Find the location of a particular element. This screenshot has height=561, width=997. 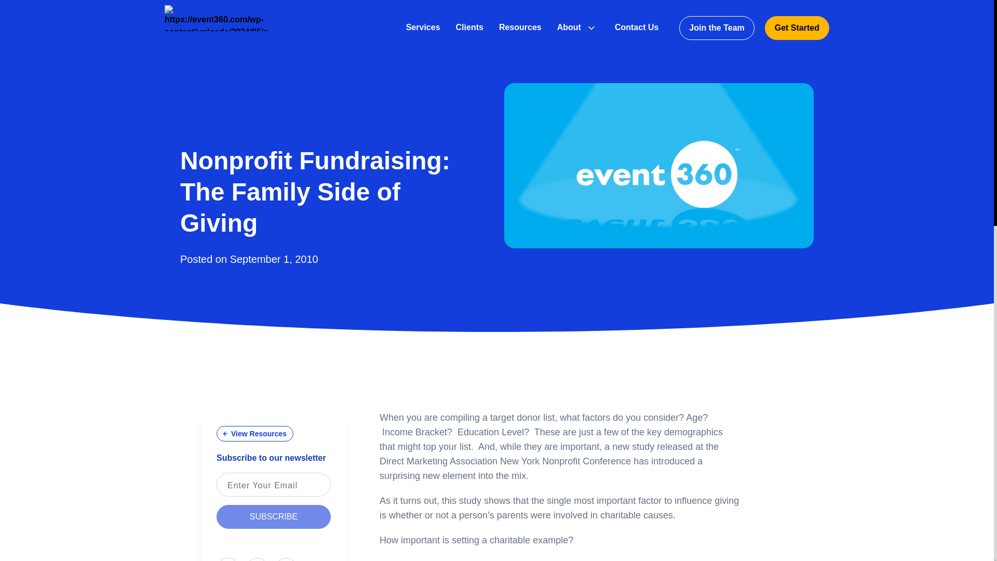

Contact Us is located at coordinates (637, 27).